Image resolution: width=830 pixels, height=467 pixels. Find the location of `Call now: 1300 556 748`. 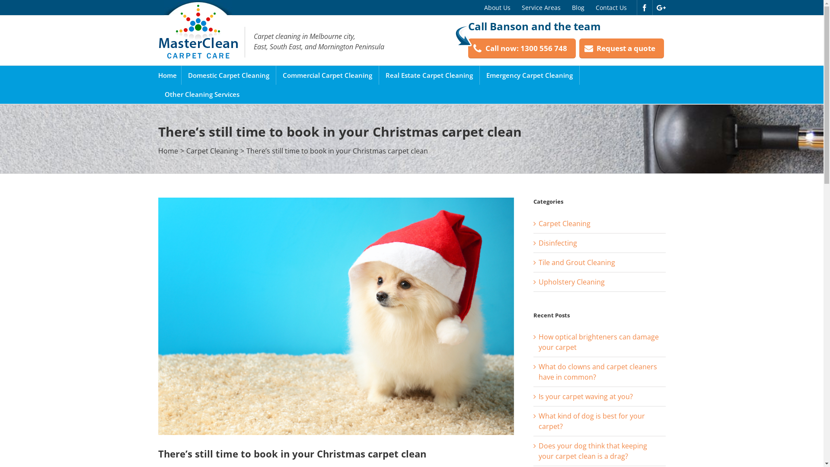

Call now: 1300 556 748 is located at coordinates (521, 48).